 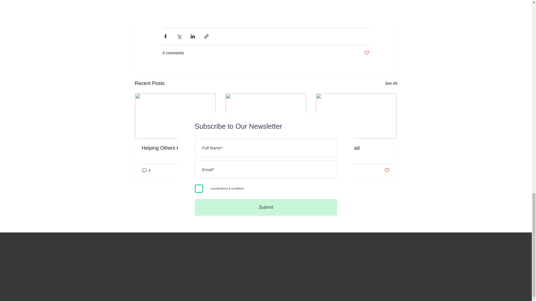 What do you see at coordinates (237, 170) in the screenshot?
I see `0` at bounding box center [237, 170].